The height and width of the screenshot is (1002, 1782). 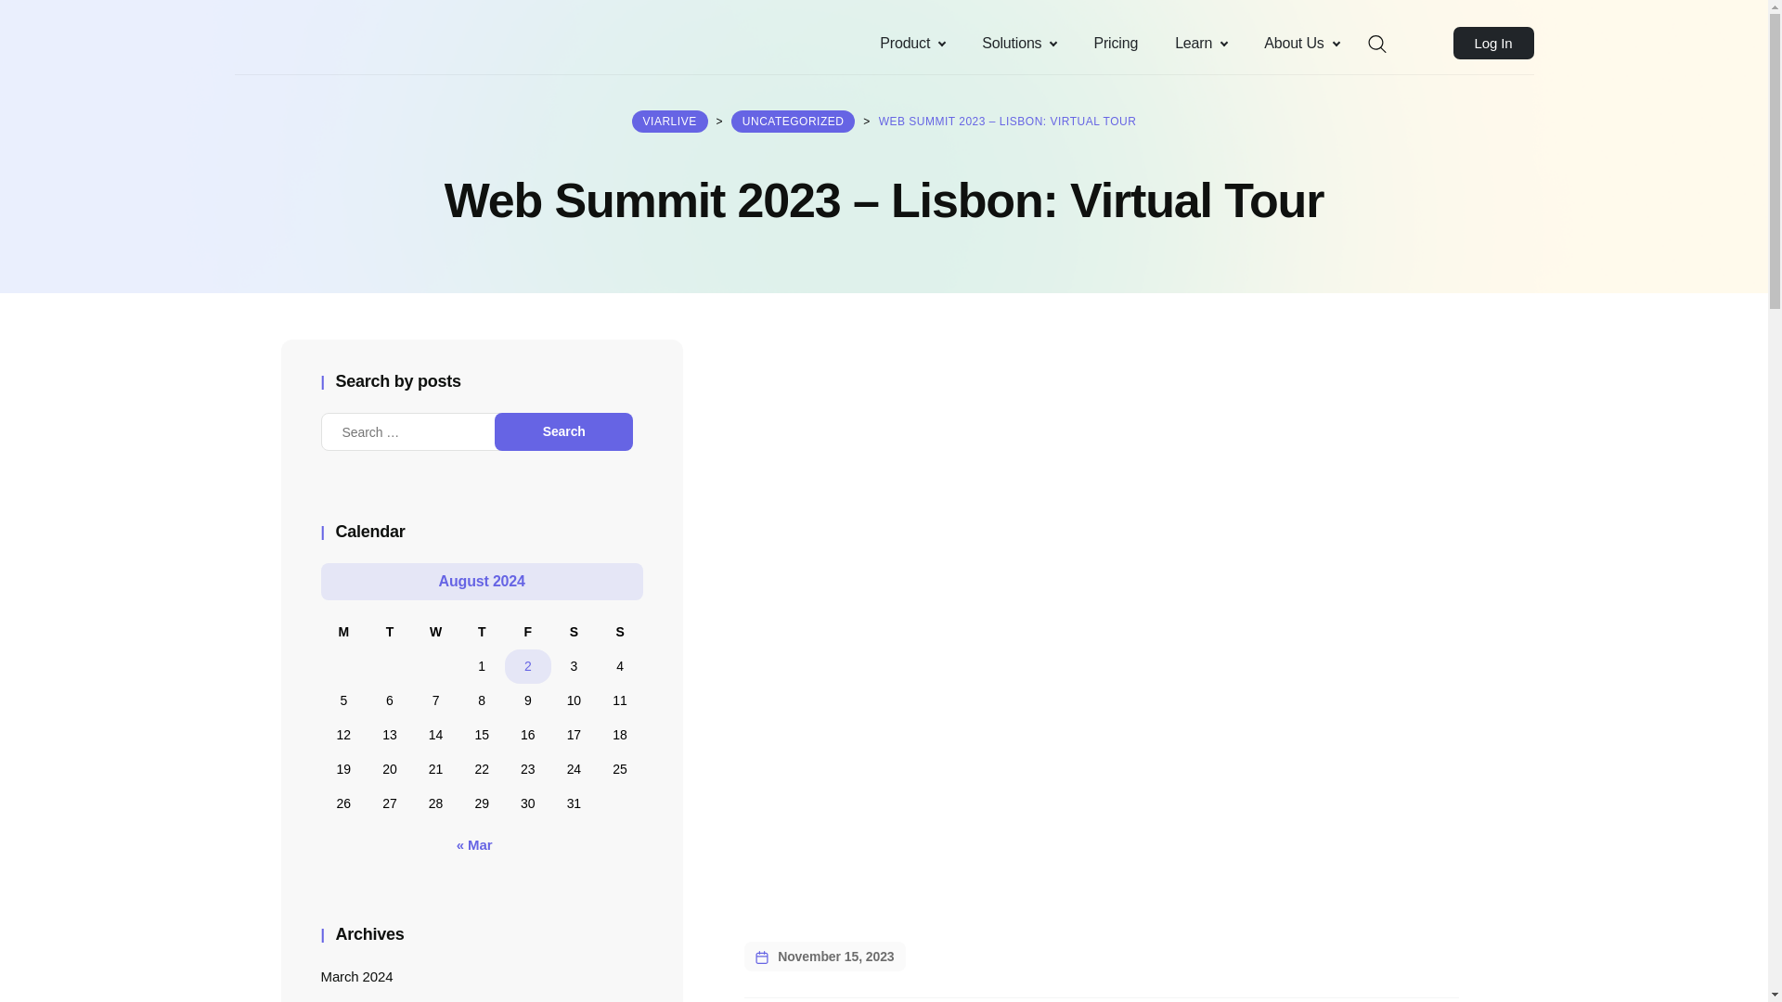 What do you see at coordinates (19, 20) in the screenshot?
I see `Search` at bounding box center [19, 20].